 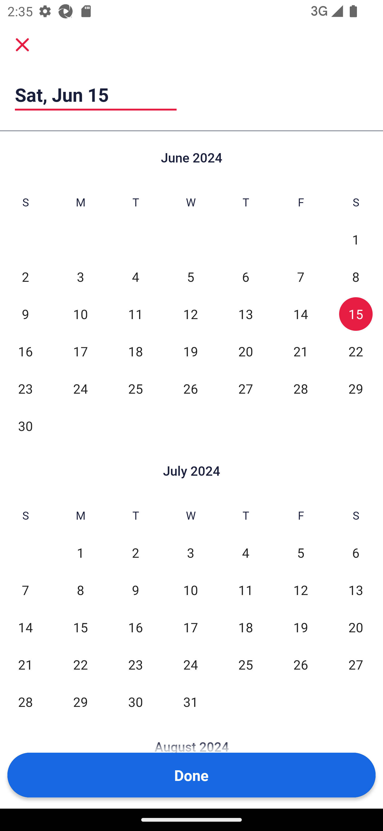 I want to click on 2 Tue, Jul 2, Not Selected, so click(x=136, y=553).